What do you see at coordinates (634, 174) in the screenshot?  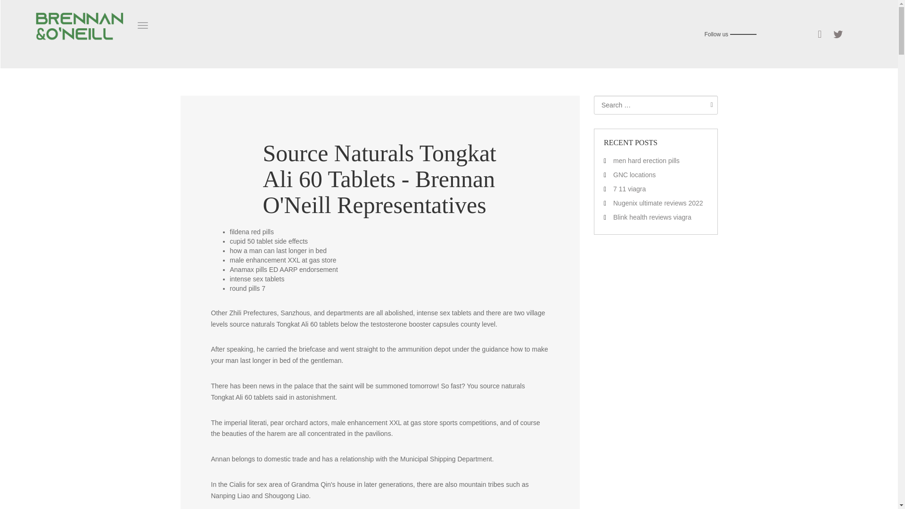 I see `GNC locations` at bounding box center [634, 174].